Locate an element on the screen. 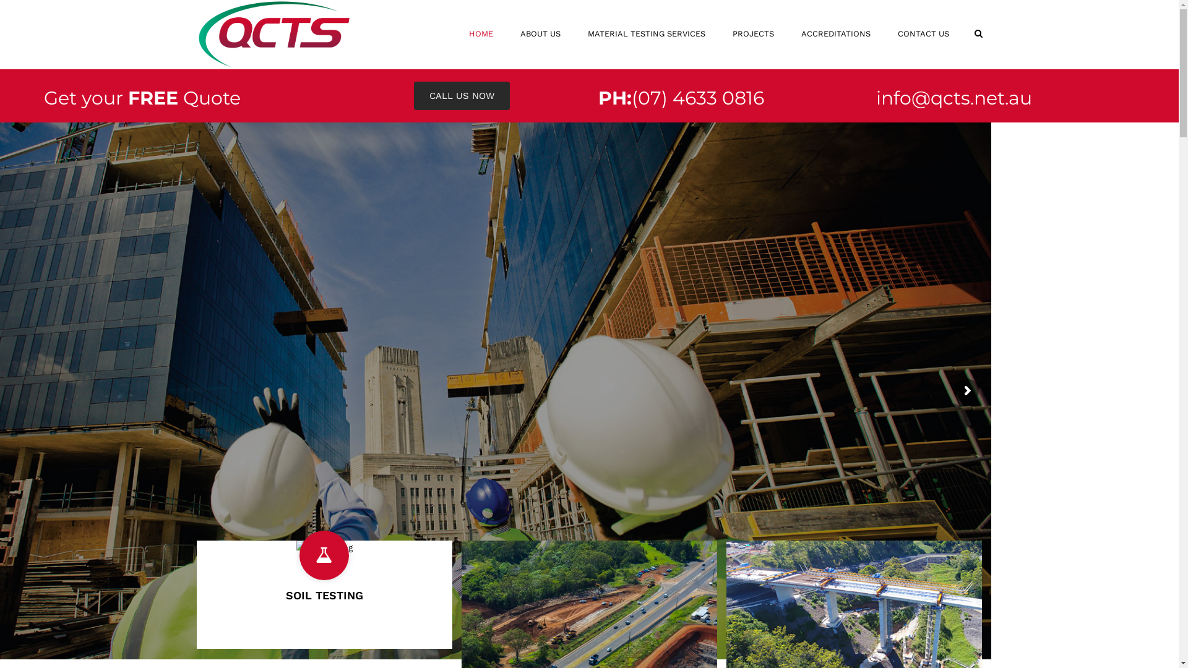 This screenshot has width=1188, height=668. SOIL TESTING is located at coordinates (324, 595).